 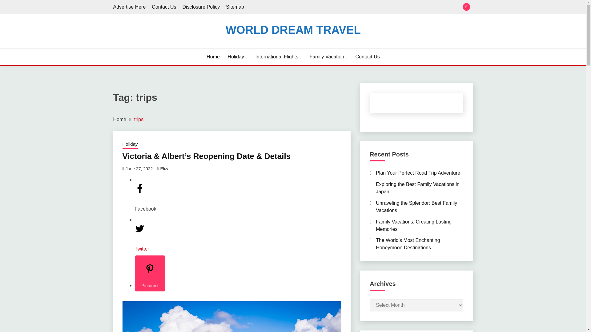 I want to click on Eliza, so click(x=164, y=169).